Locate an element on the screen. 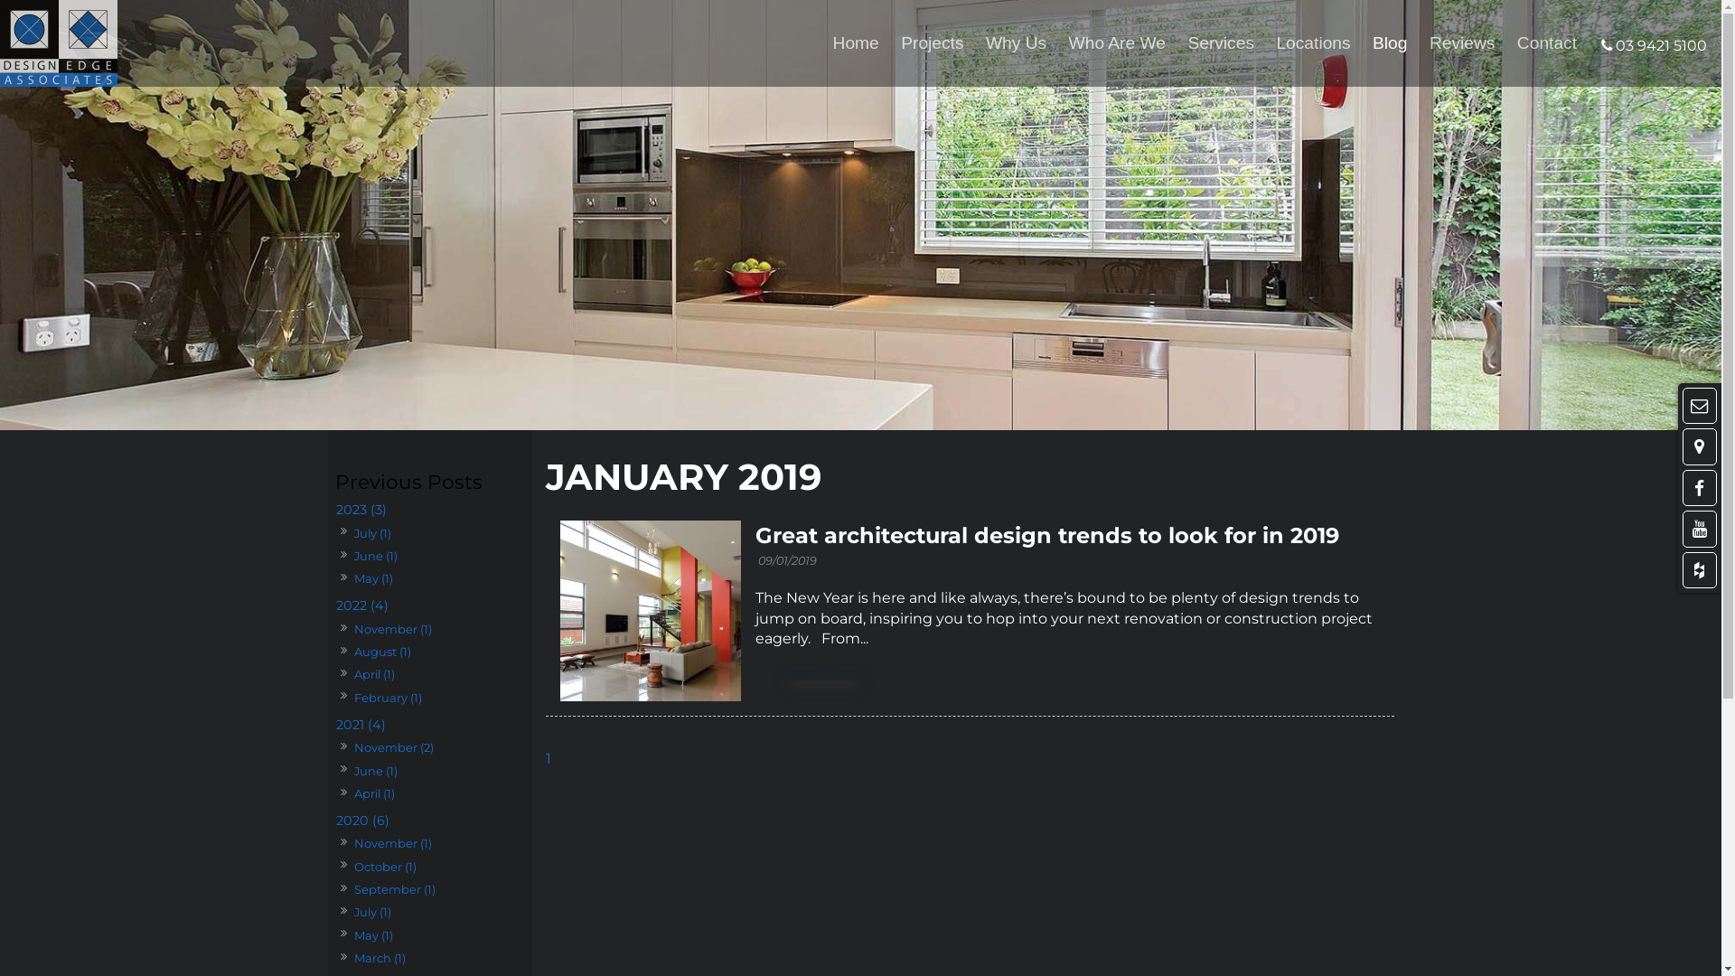 The height and width of the screenshot is (976, 1735). June (1) is located at coordinates (376, 770).